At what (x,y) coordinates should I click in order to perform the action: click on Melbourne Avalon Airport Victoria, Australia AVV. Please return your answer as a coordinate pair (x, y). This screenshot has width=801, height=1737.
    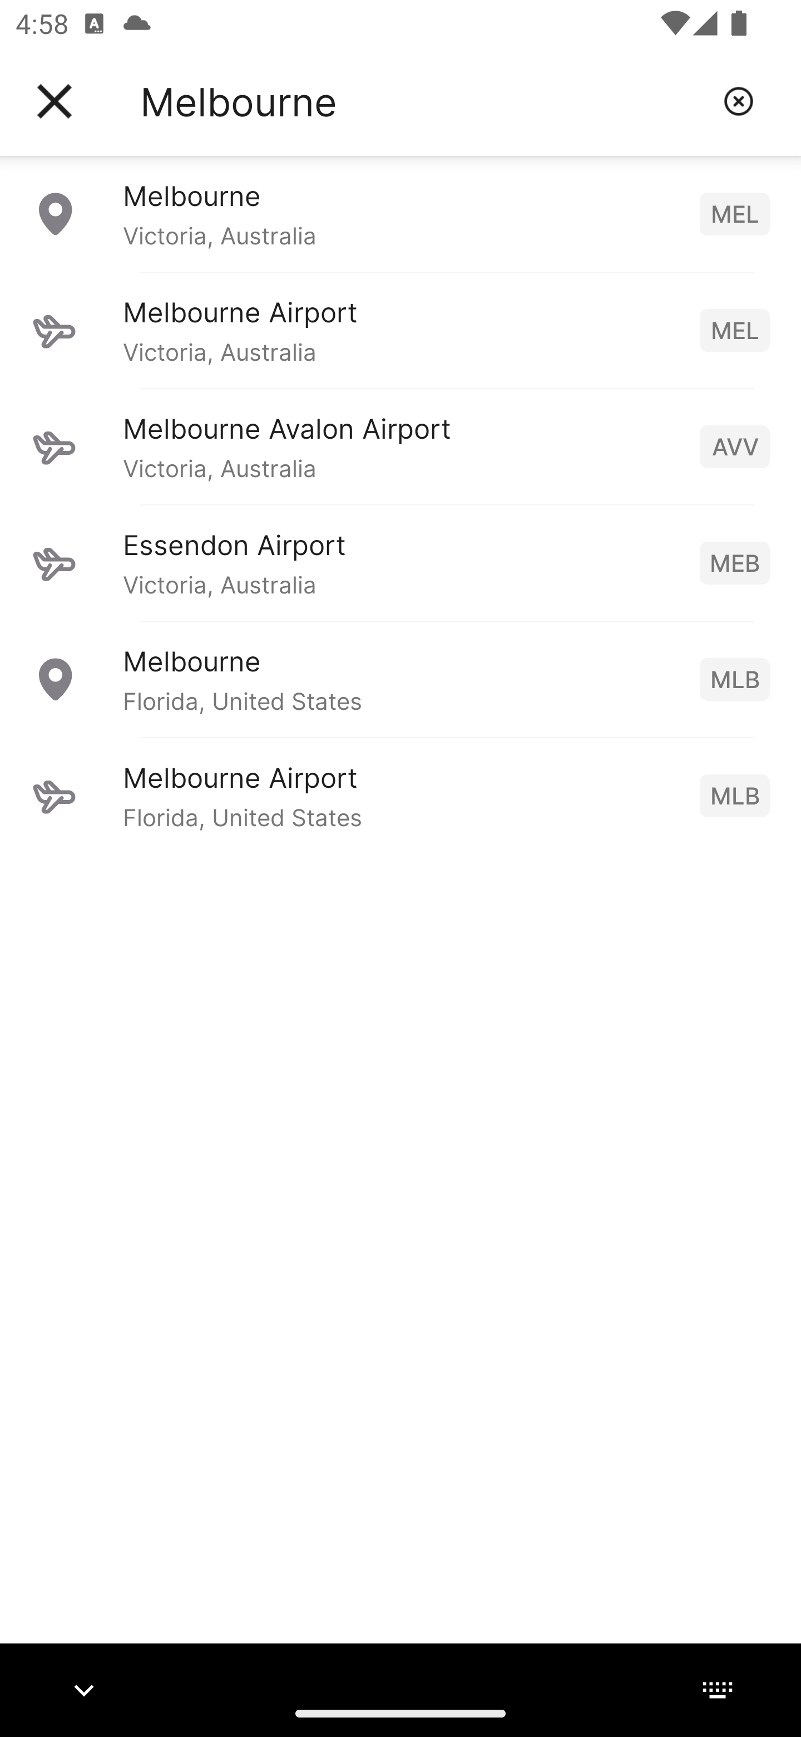
    Looking at the image, I should click on (400, 446).